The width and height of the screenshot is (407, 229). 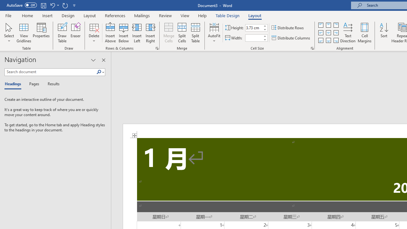 I want to click on Undo Increase Indent, so click(x=52, y=5).